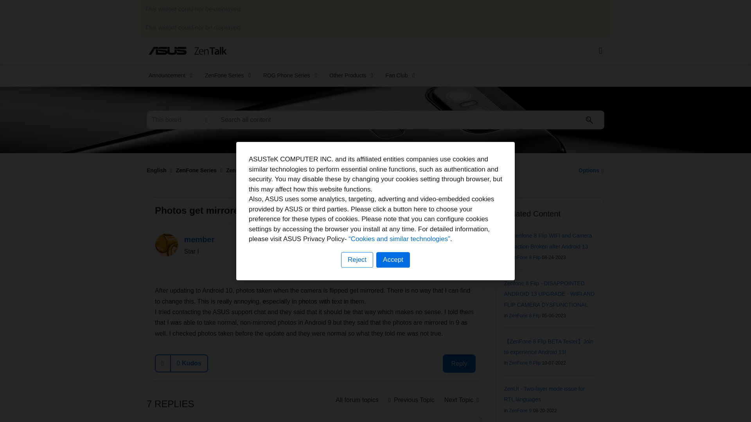 The image size is (751, 422). I want to click on Search, so click(589, 120).